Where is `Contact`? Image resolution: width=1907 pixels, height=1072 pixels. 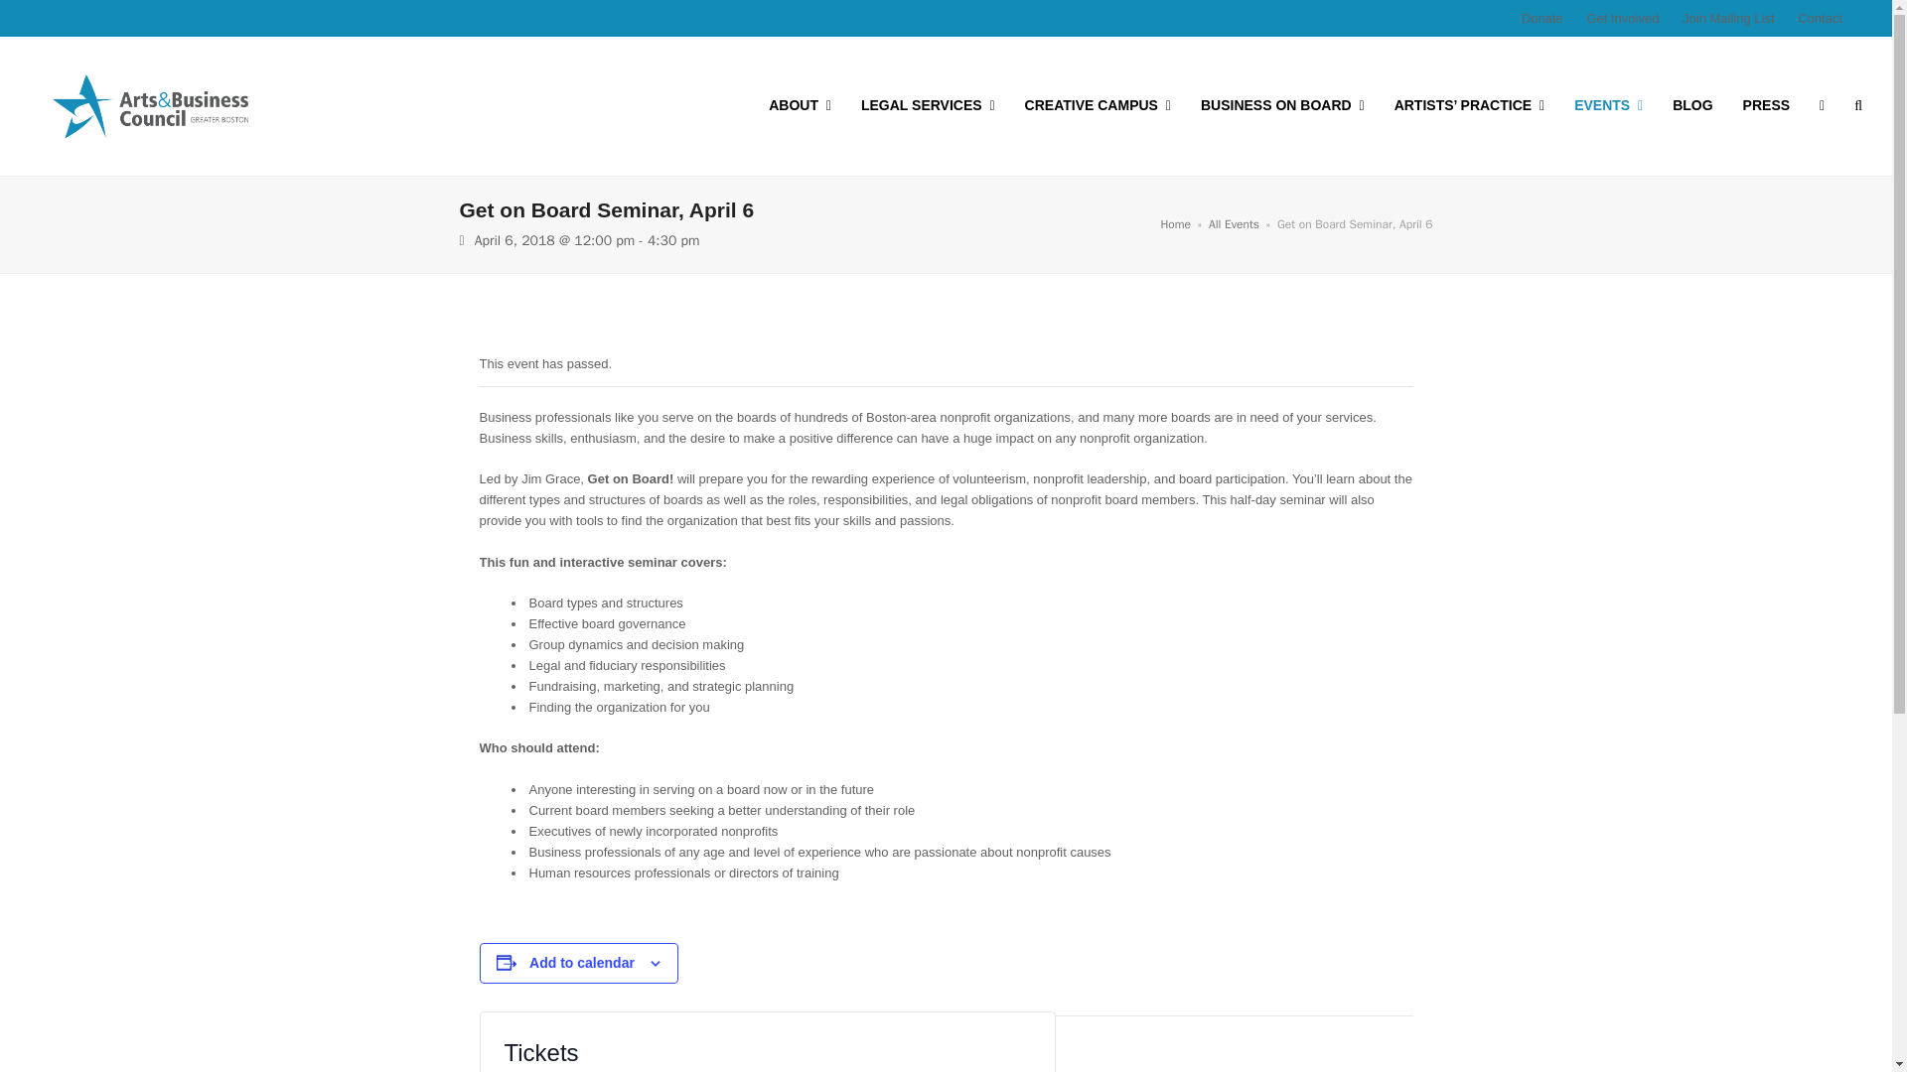 Contact is located at coordinates (1820, 18).